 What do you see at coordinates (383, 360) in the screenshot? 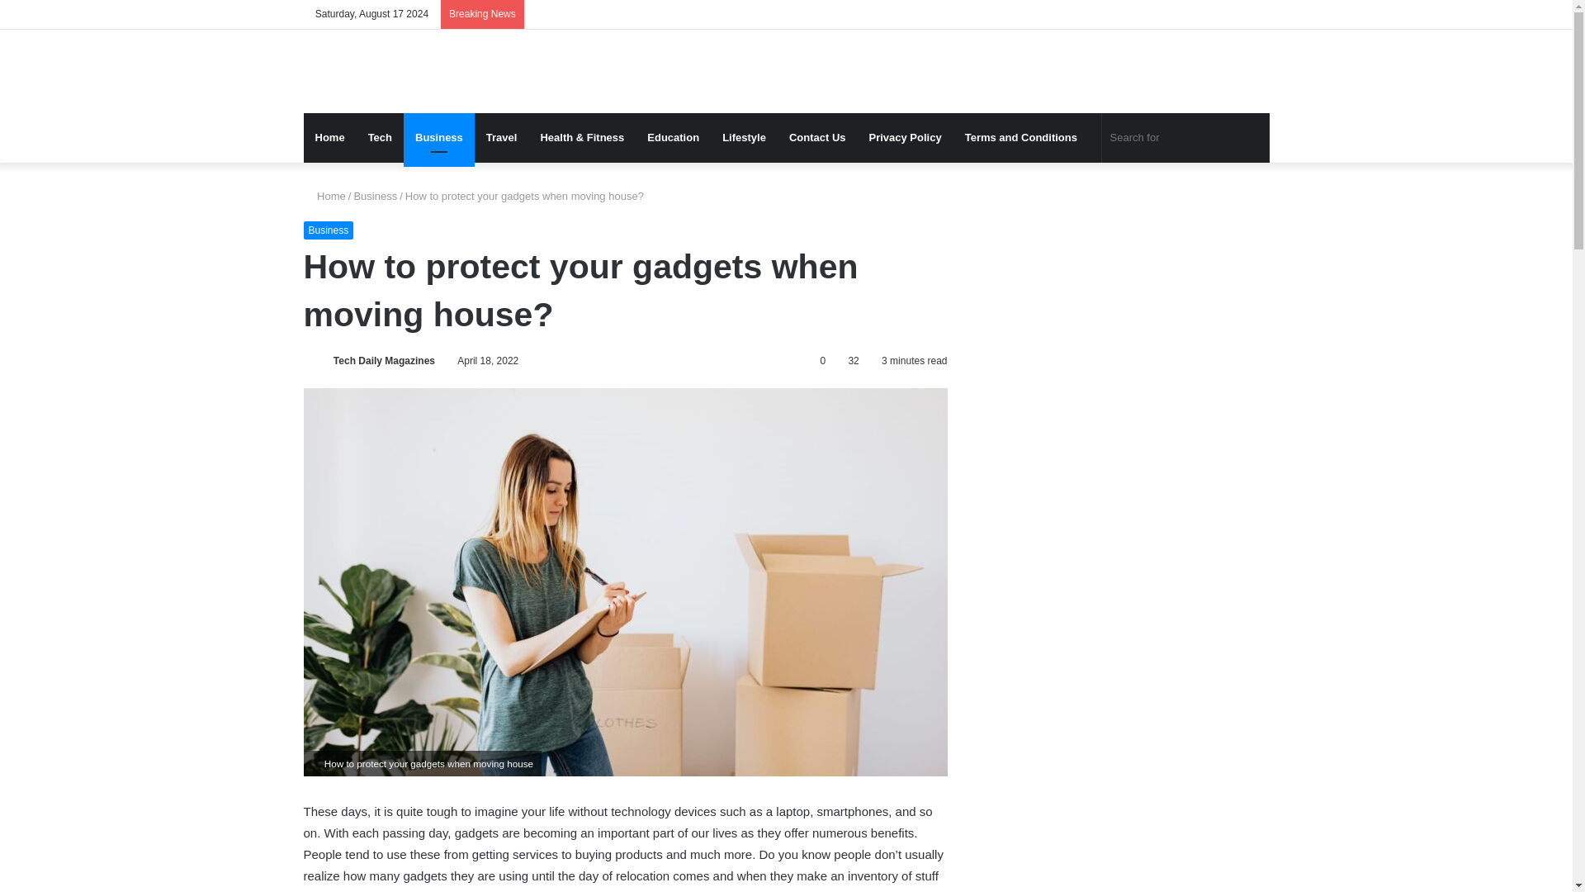
I see `Tech Daily Magazines` at bounding box center [383, 360].